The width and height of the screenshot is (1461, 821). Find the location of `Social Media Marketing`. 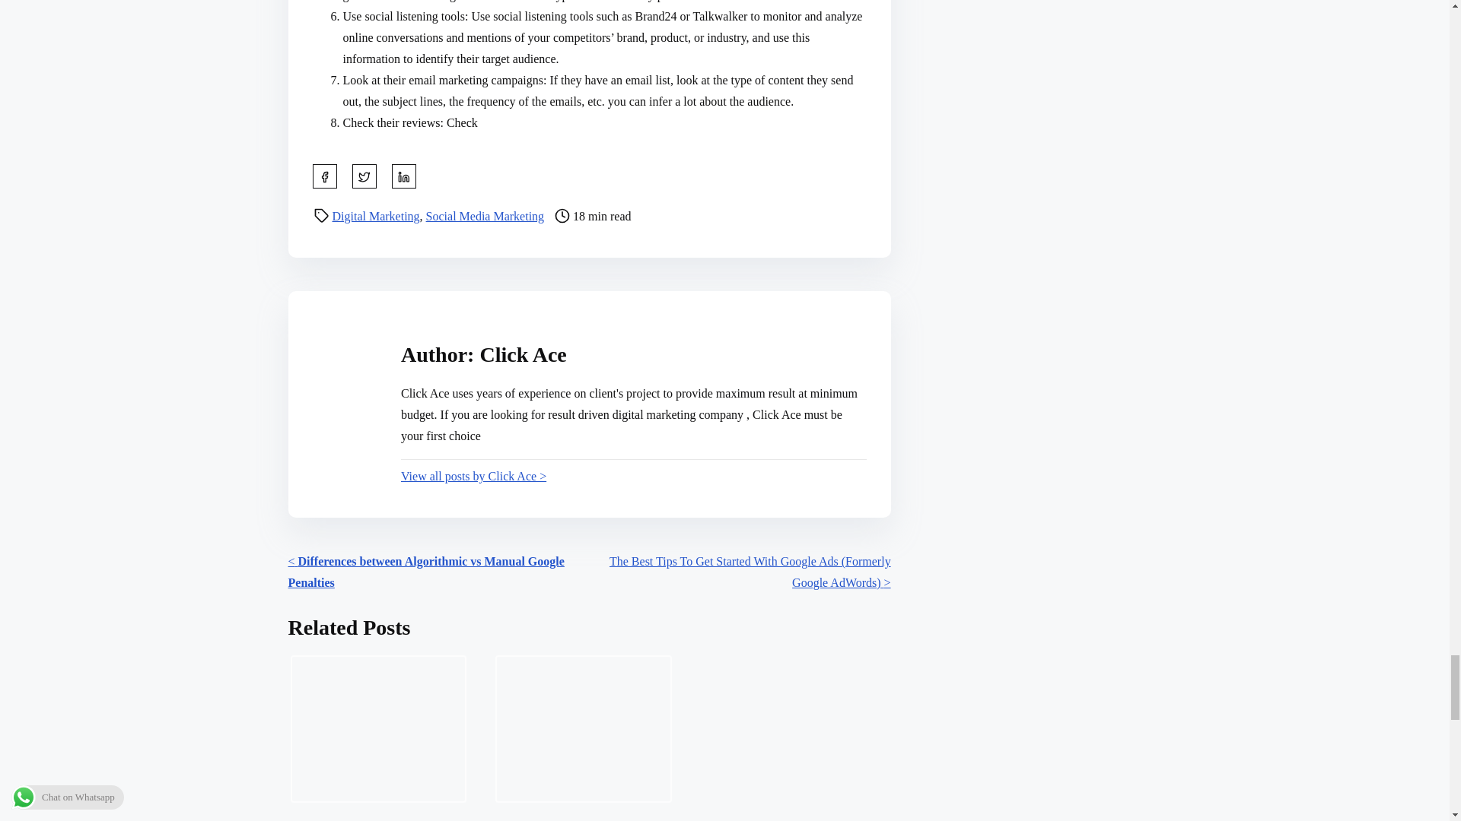

Social Media Marketing is located at coordinates (485, 216).